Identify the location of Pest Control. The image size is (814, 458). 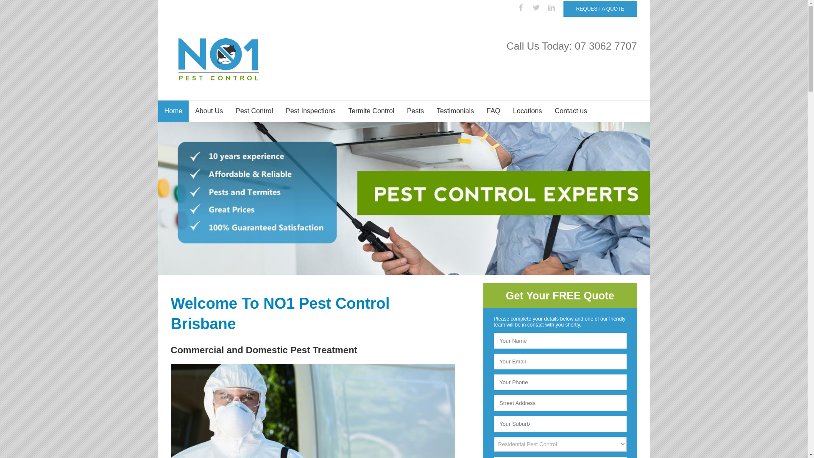
(254, 111).